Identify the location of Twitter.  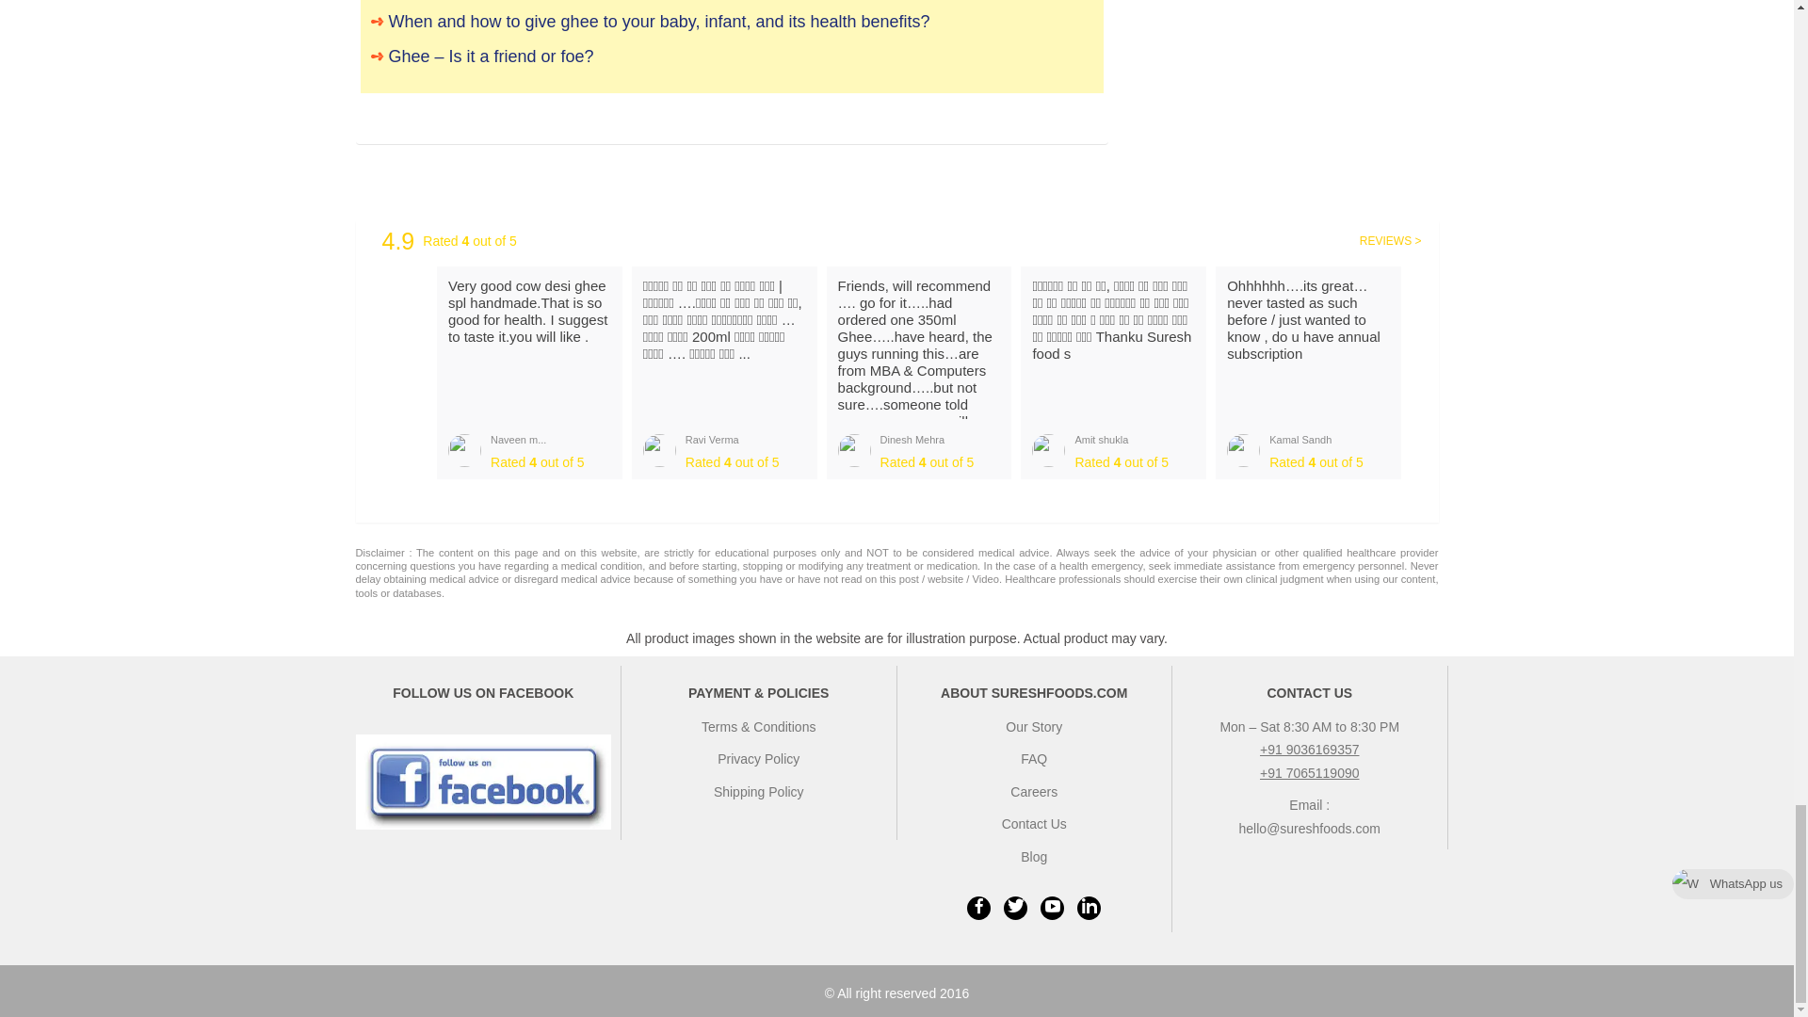
(1015, 908).